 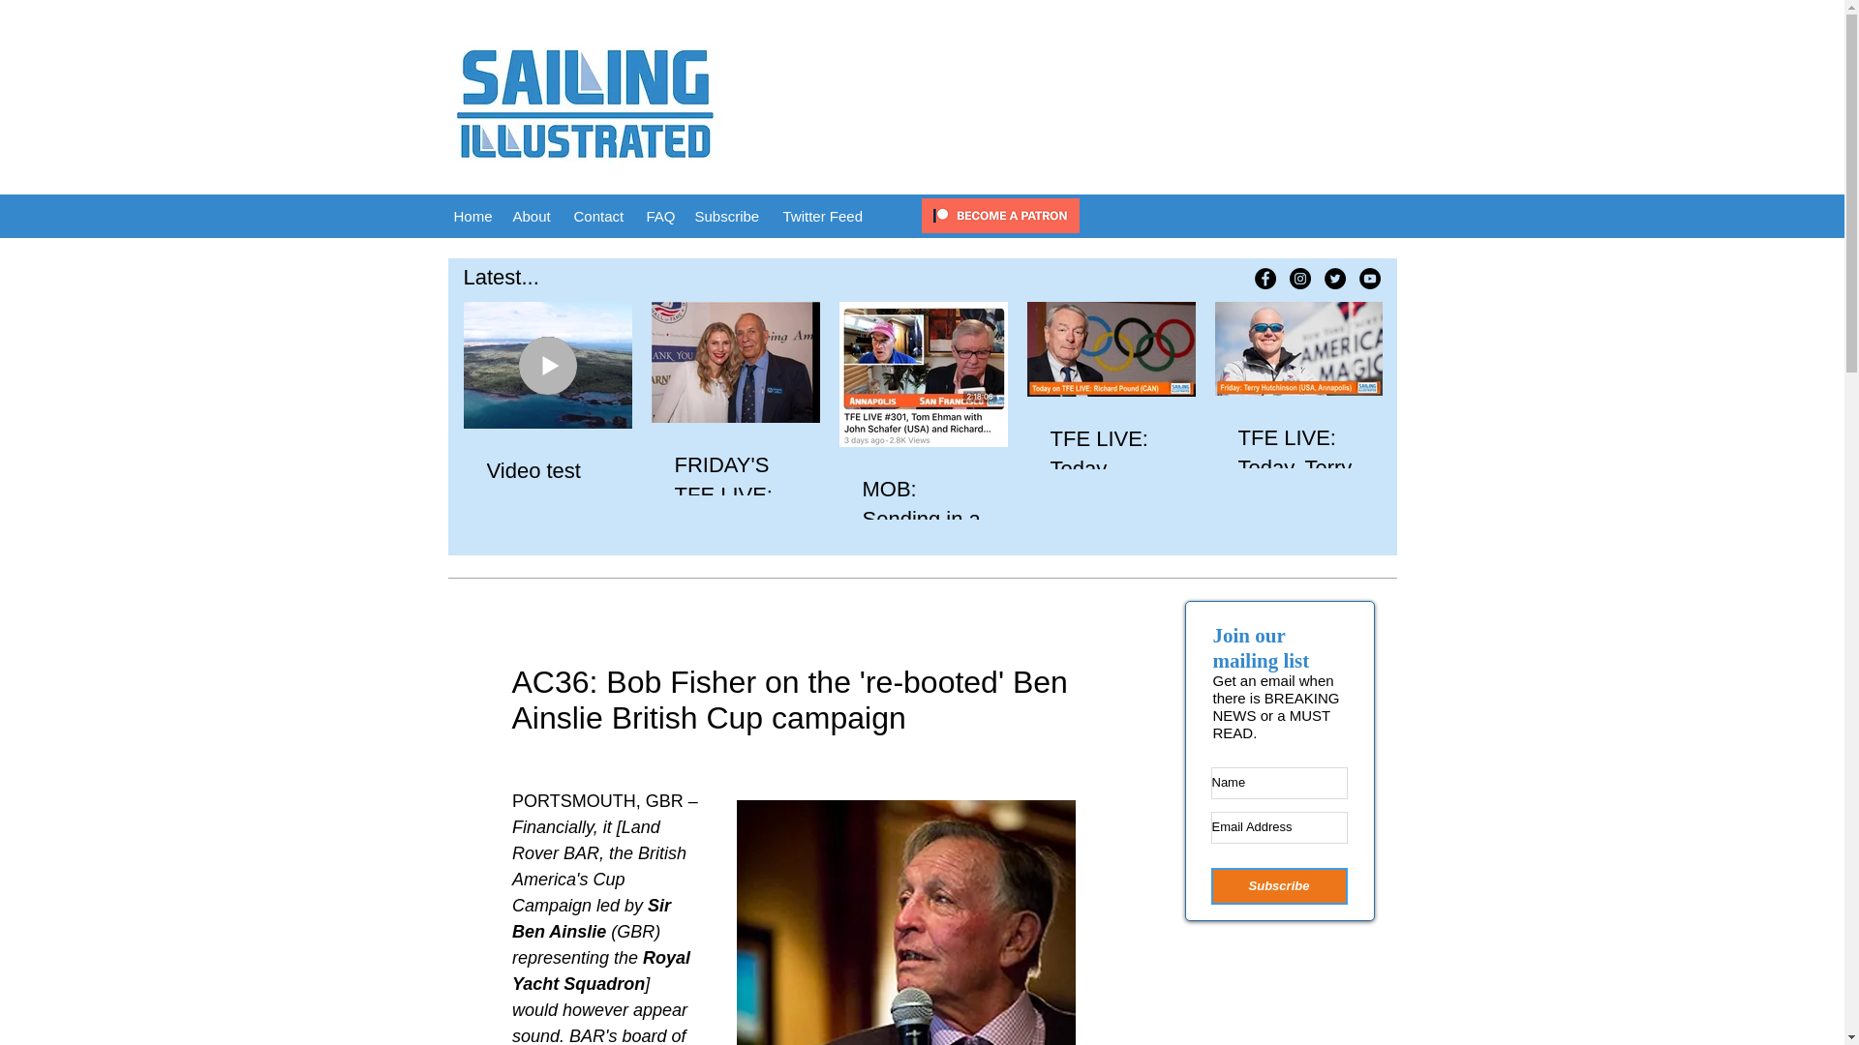 I want to click on MOB: Sending in a Second Soul?, so click(x=922, y=534).